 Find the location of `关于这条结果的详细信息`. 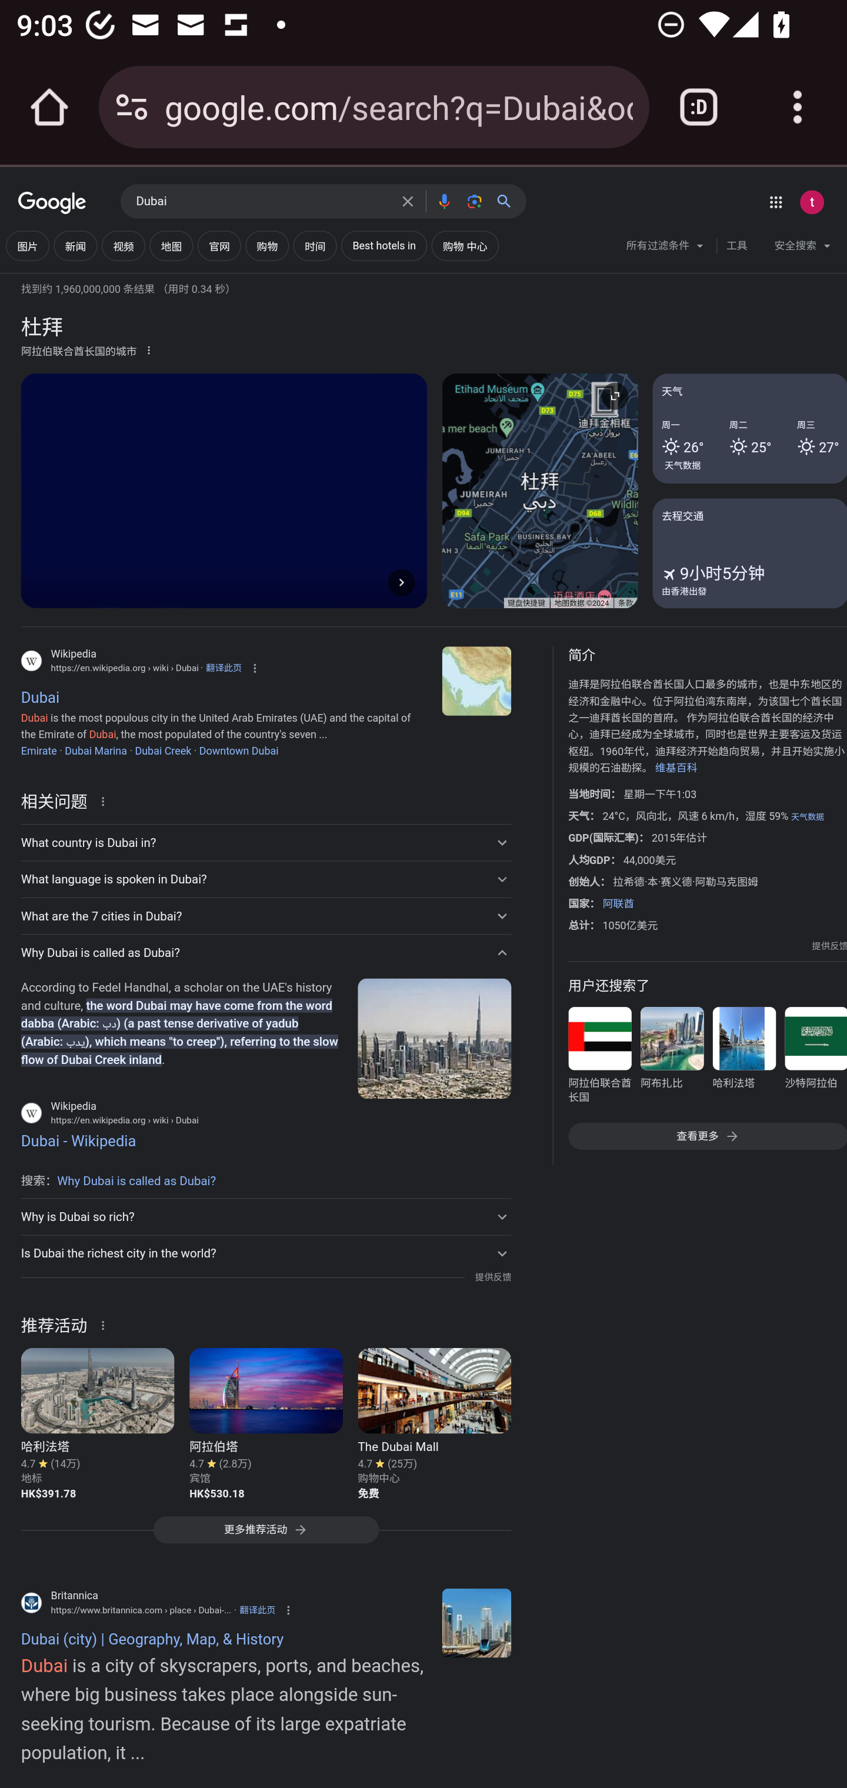

关于这条结果的详细信息 is located at coordinates (106, 1323).